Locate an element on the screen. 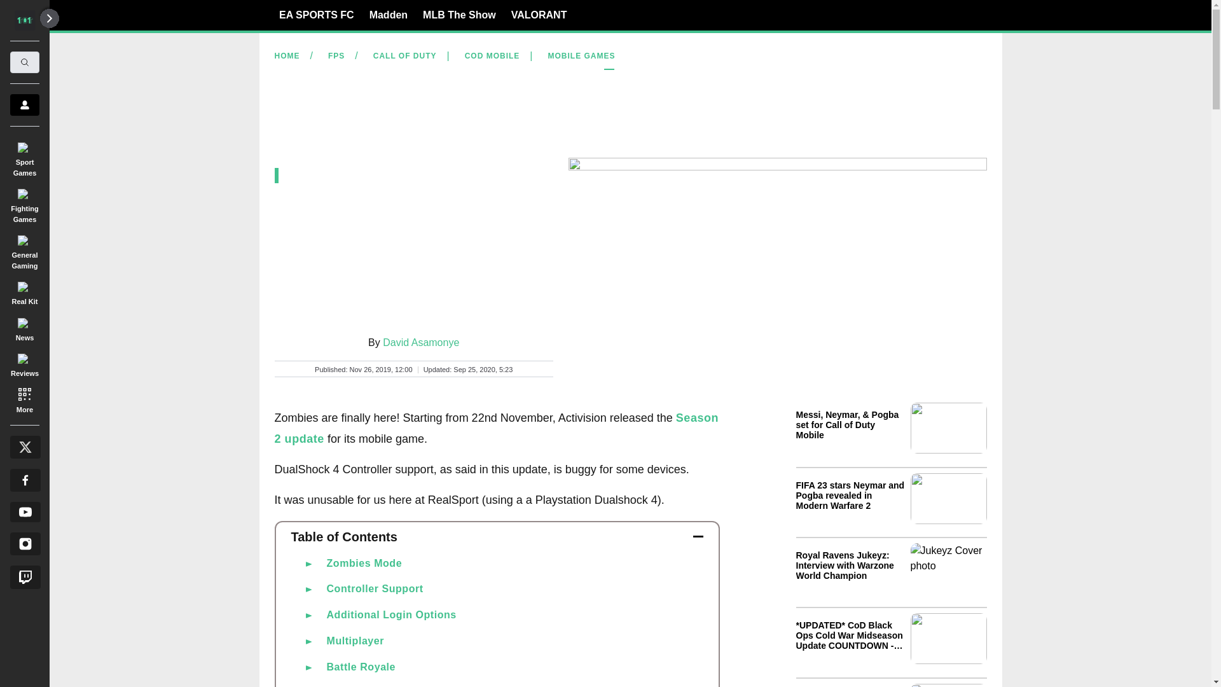 This screenshot has width=1221, height=687. EA SPORTS FC is located at coordinates (317, 15).